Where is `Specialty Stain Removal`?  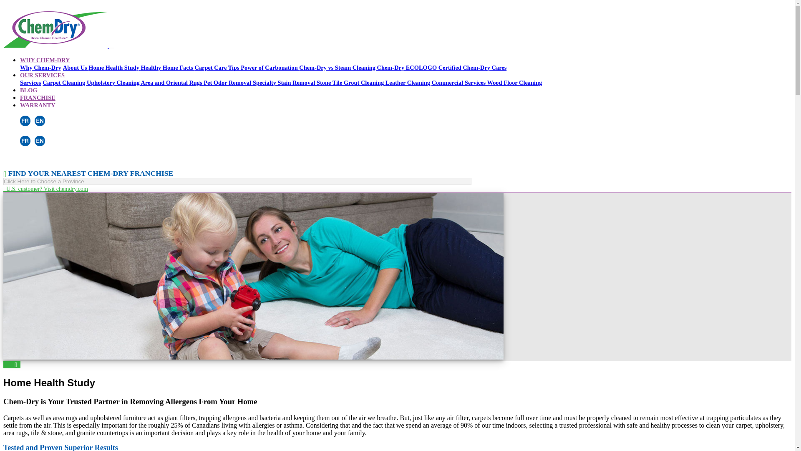 Specialty Stain Removal is located at coordinates (285, 83).